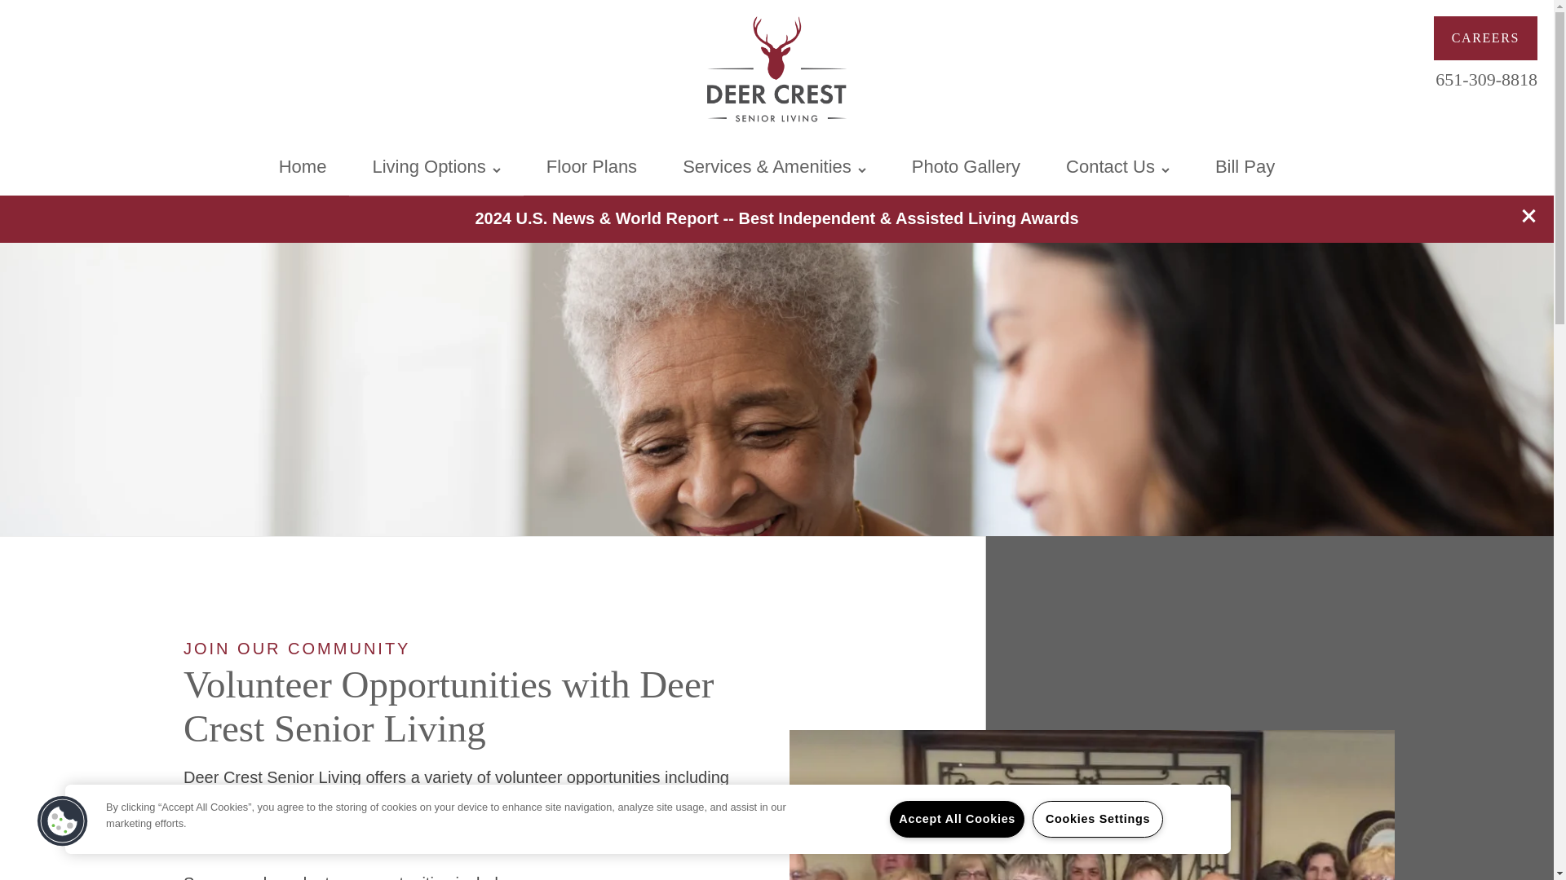 The image size is (1566, 880). I want to click on Cookies Button, so click(62, 821).